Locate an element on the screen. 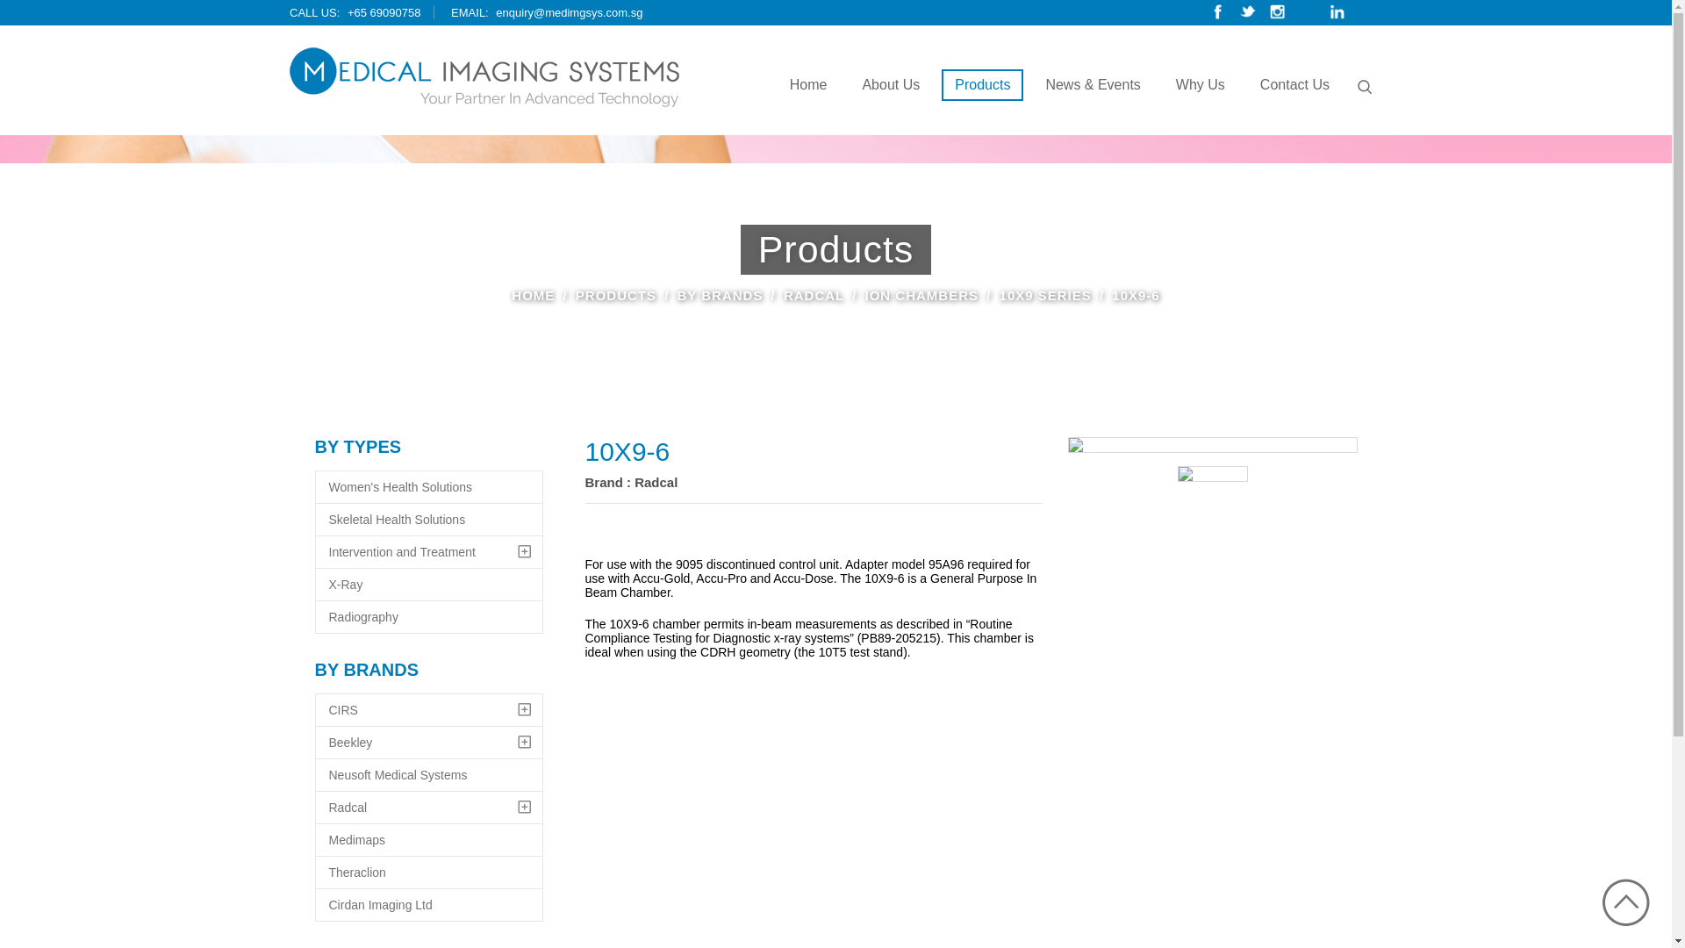  linkedin is located at coordinates (1337, 12).